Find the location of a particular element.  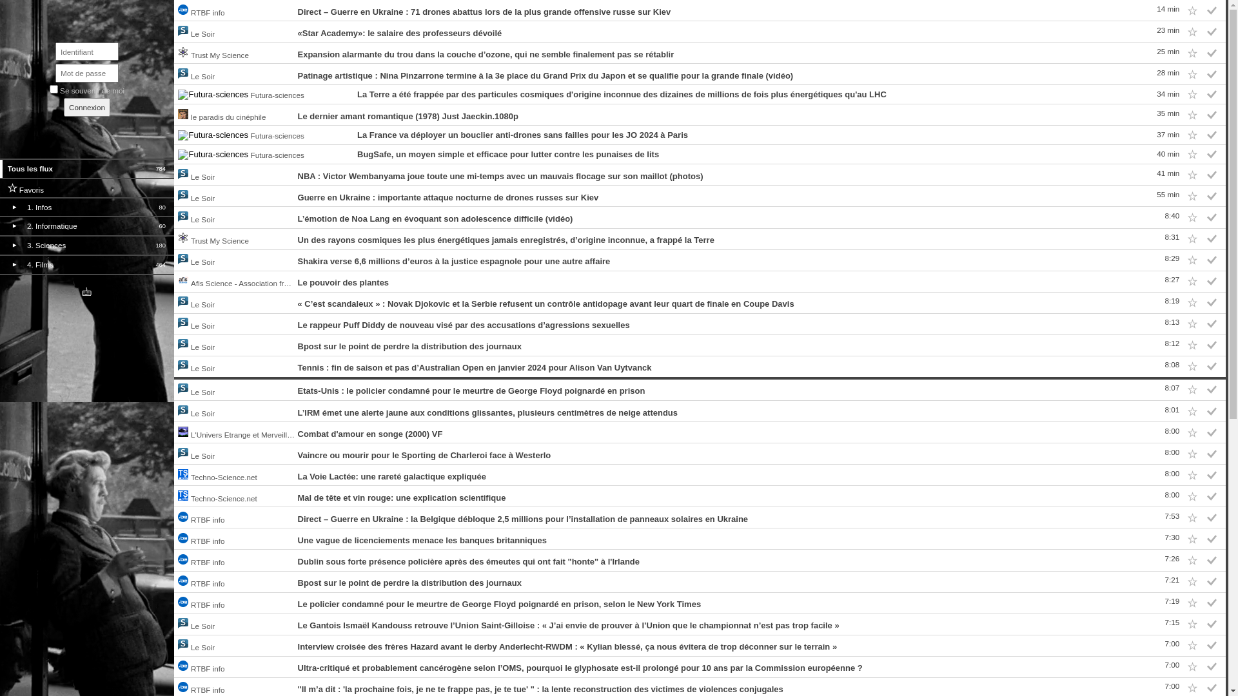

Favoriser is located at coordinates (1192, 454).